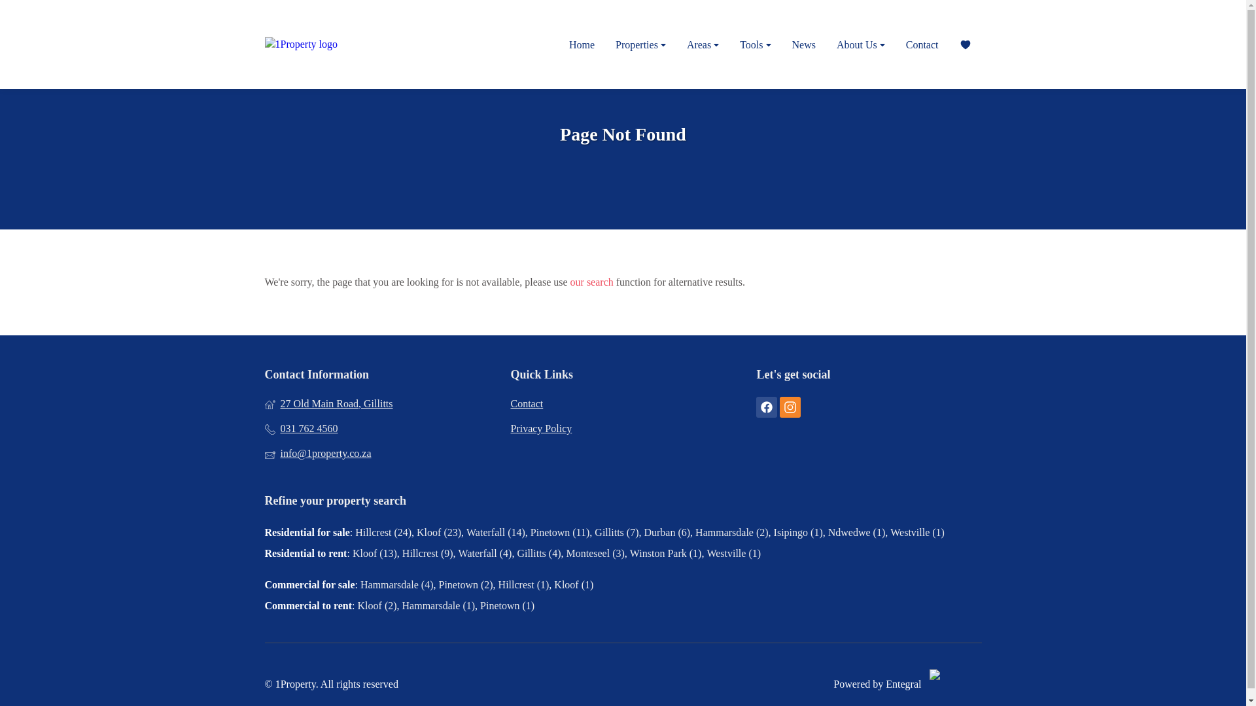 This screenshot has width=1256, height=706. Describe the element at coordinates (803, 44) in the screenshot. I see `News` at that location.